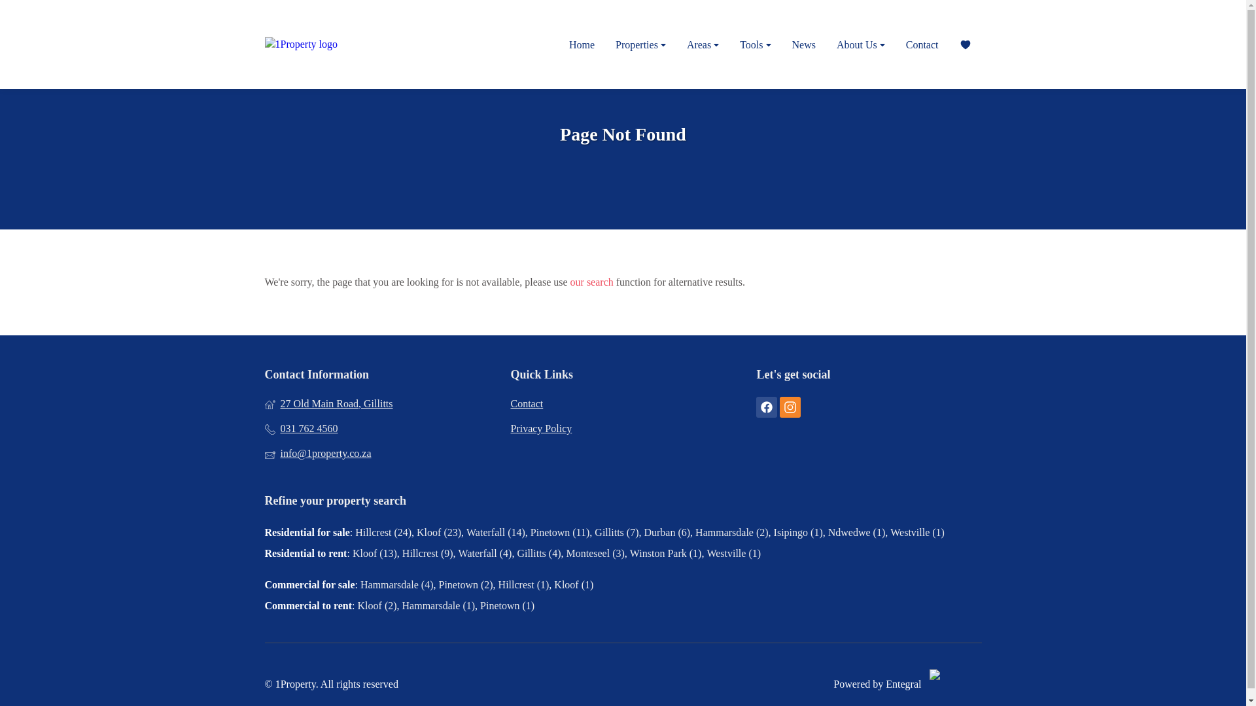 This screenshot has width=1256, height=706. Describe the element at coordinates (803, 44) in the screenshot. I see `News` at that location.